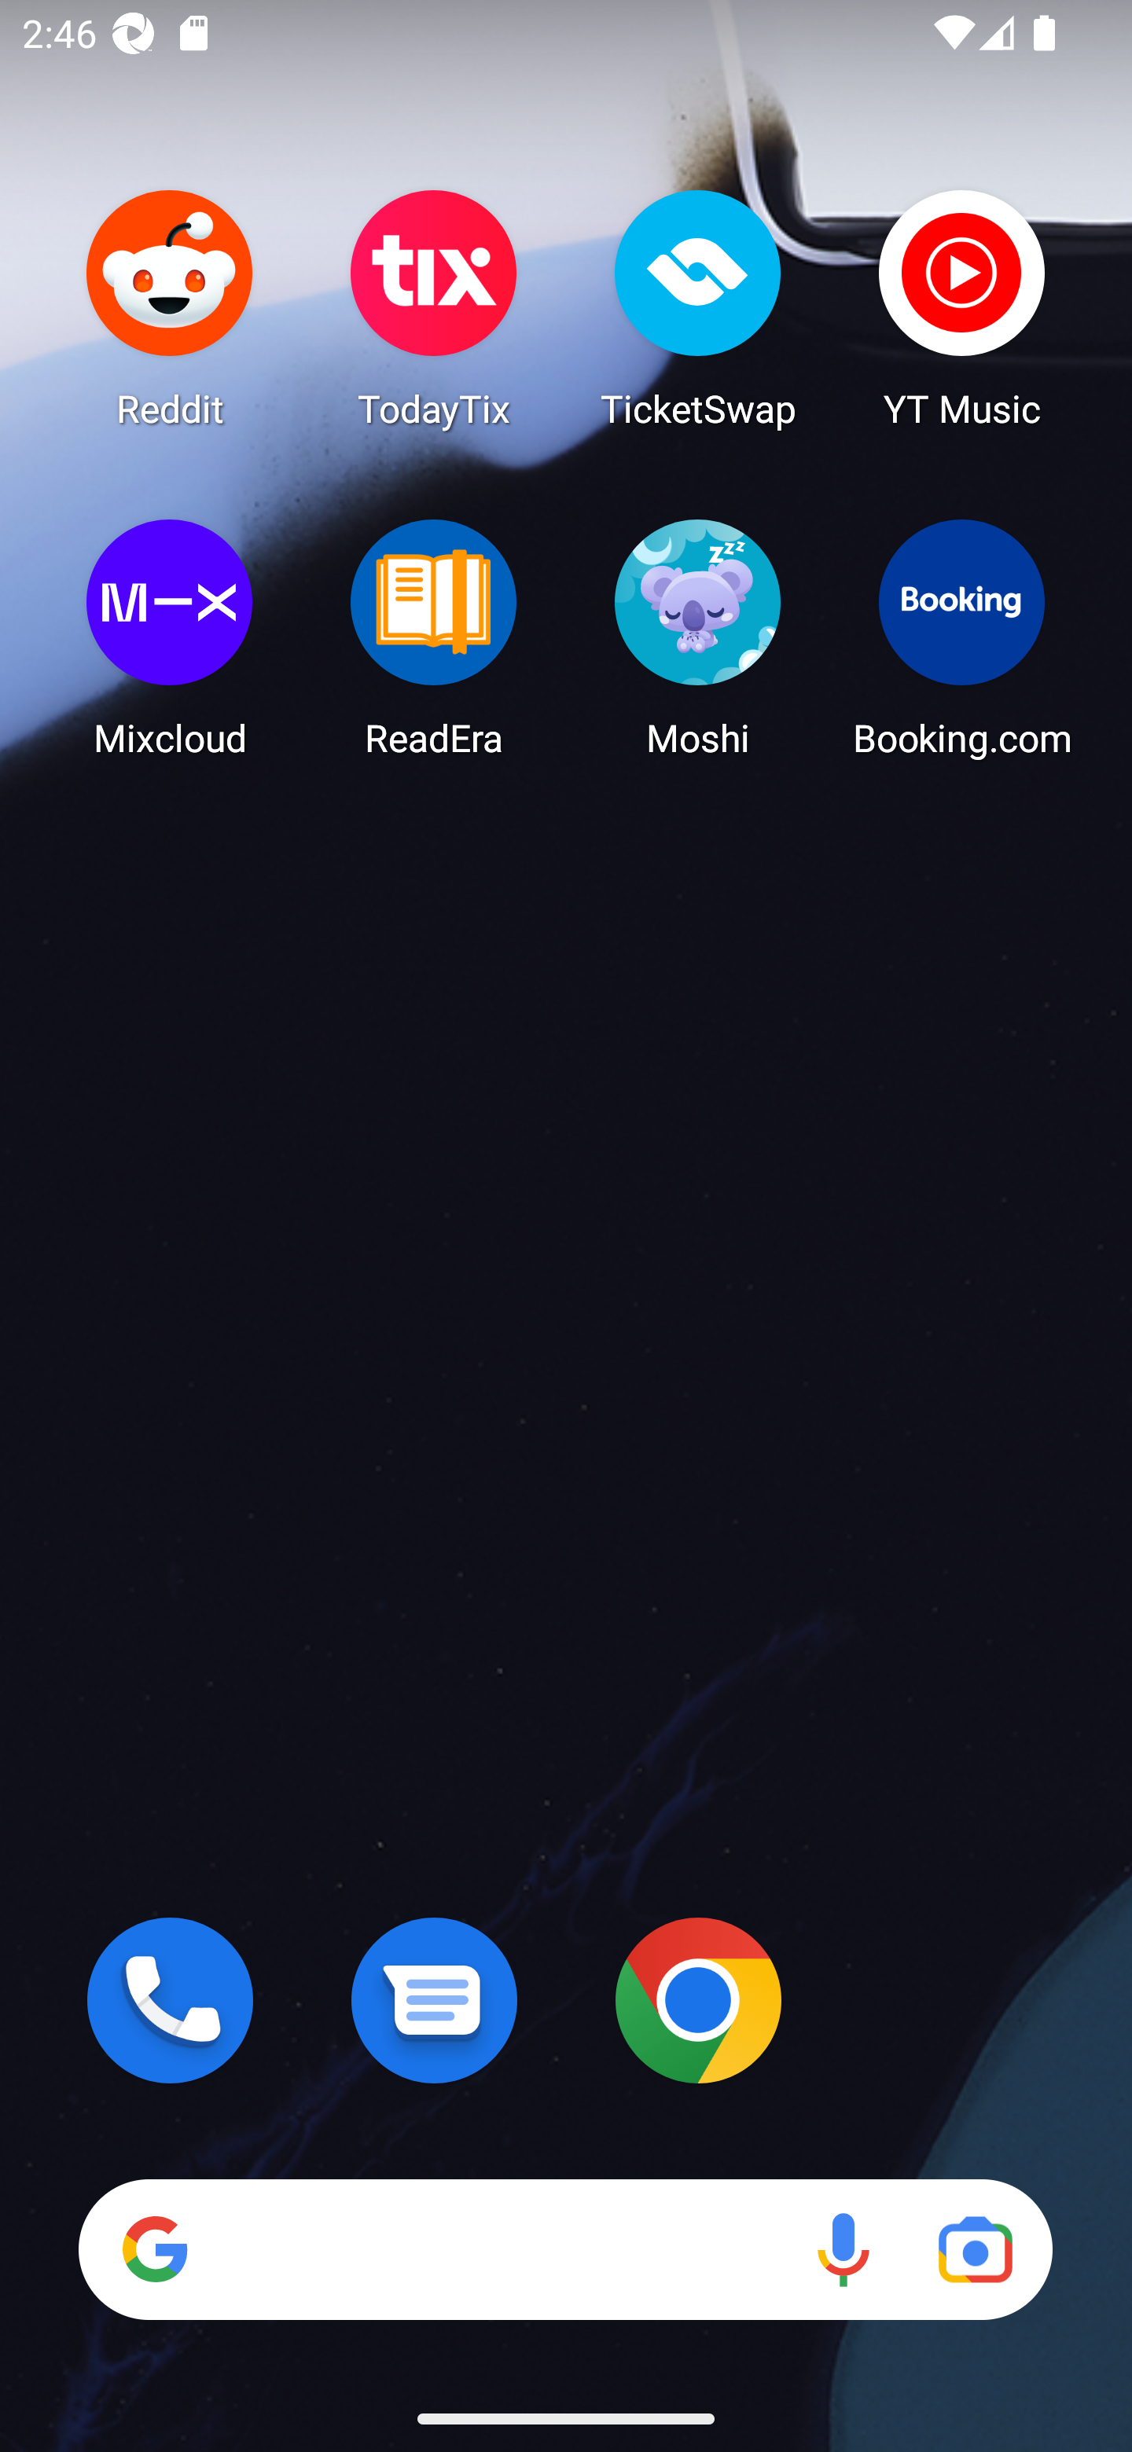 Image resolution: width=1132 pixels, height=2452 pixels. What do you see at coordinates (975, 2249) in the screenshot?
I see `Google Lens` at bounding box center [975, 2249].